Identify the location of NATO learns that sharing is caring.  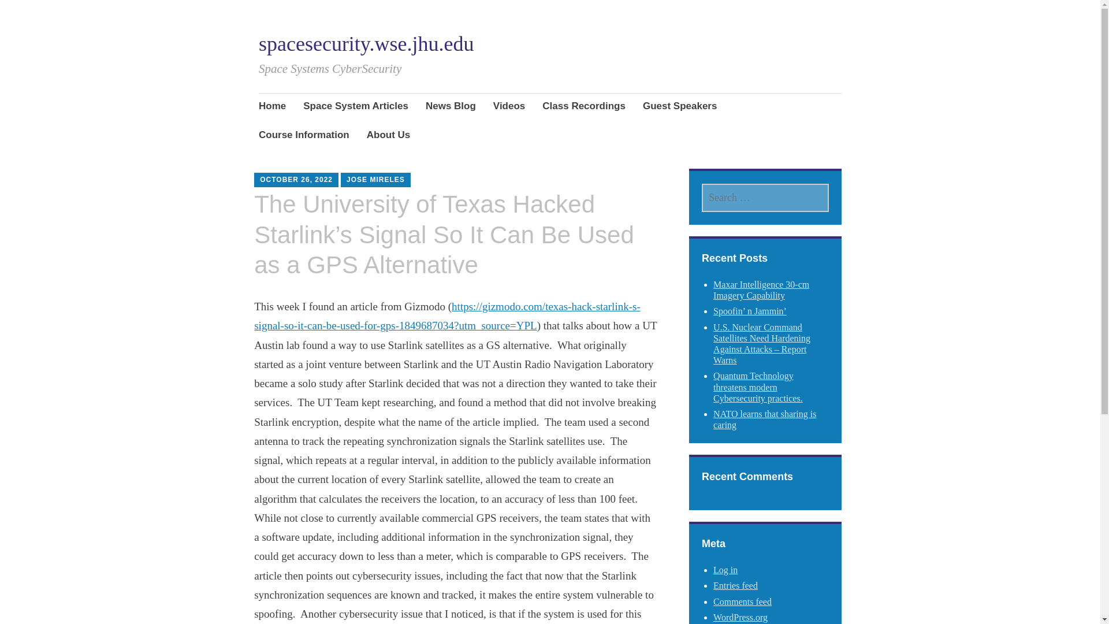
(765, 419).